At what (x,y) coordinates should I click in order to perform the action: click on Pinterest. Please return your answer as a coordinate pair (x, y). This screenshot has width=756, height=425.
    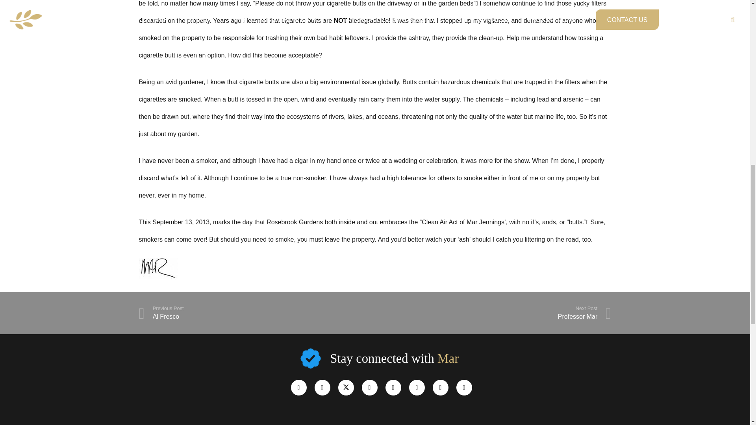
    Looking at the image, I should click on (257, 313).